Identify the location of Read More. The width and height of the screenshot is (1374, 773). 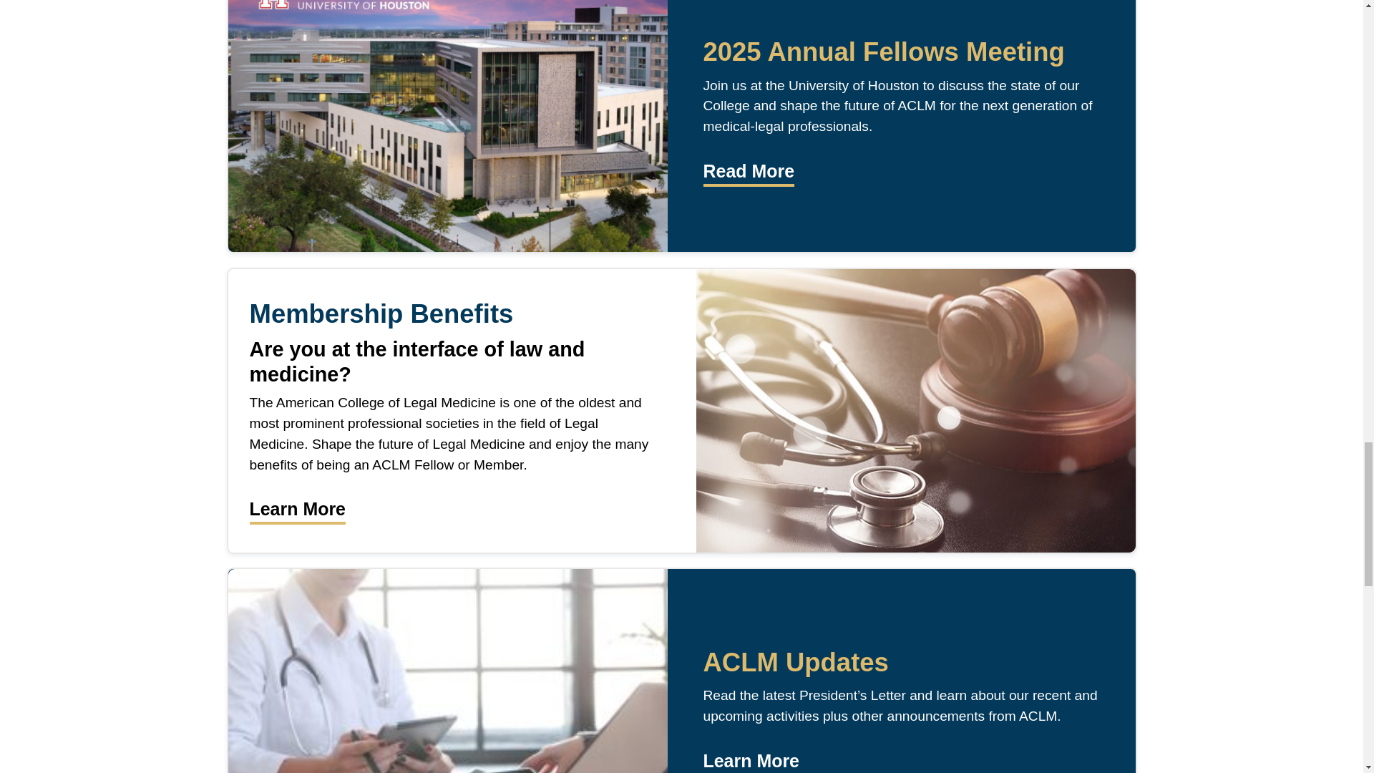
(748, 170).